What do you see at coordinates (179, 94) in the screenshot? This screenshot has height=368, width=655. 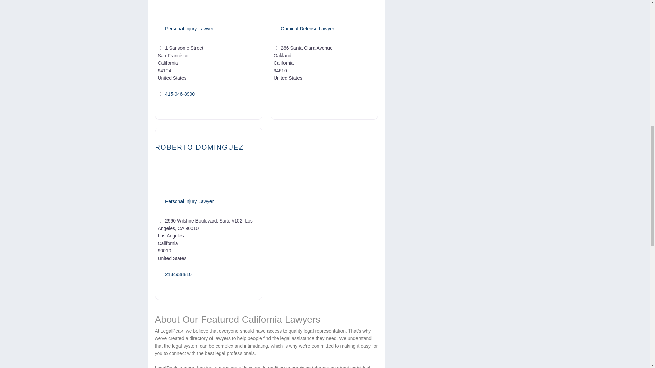 I see `415-946-8900` at bounding box center [179, 94].